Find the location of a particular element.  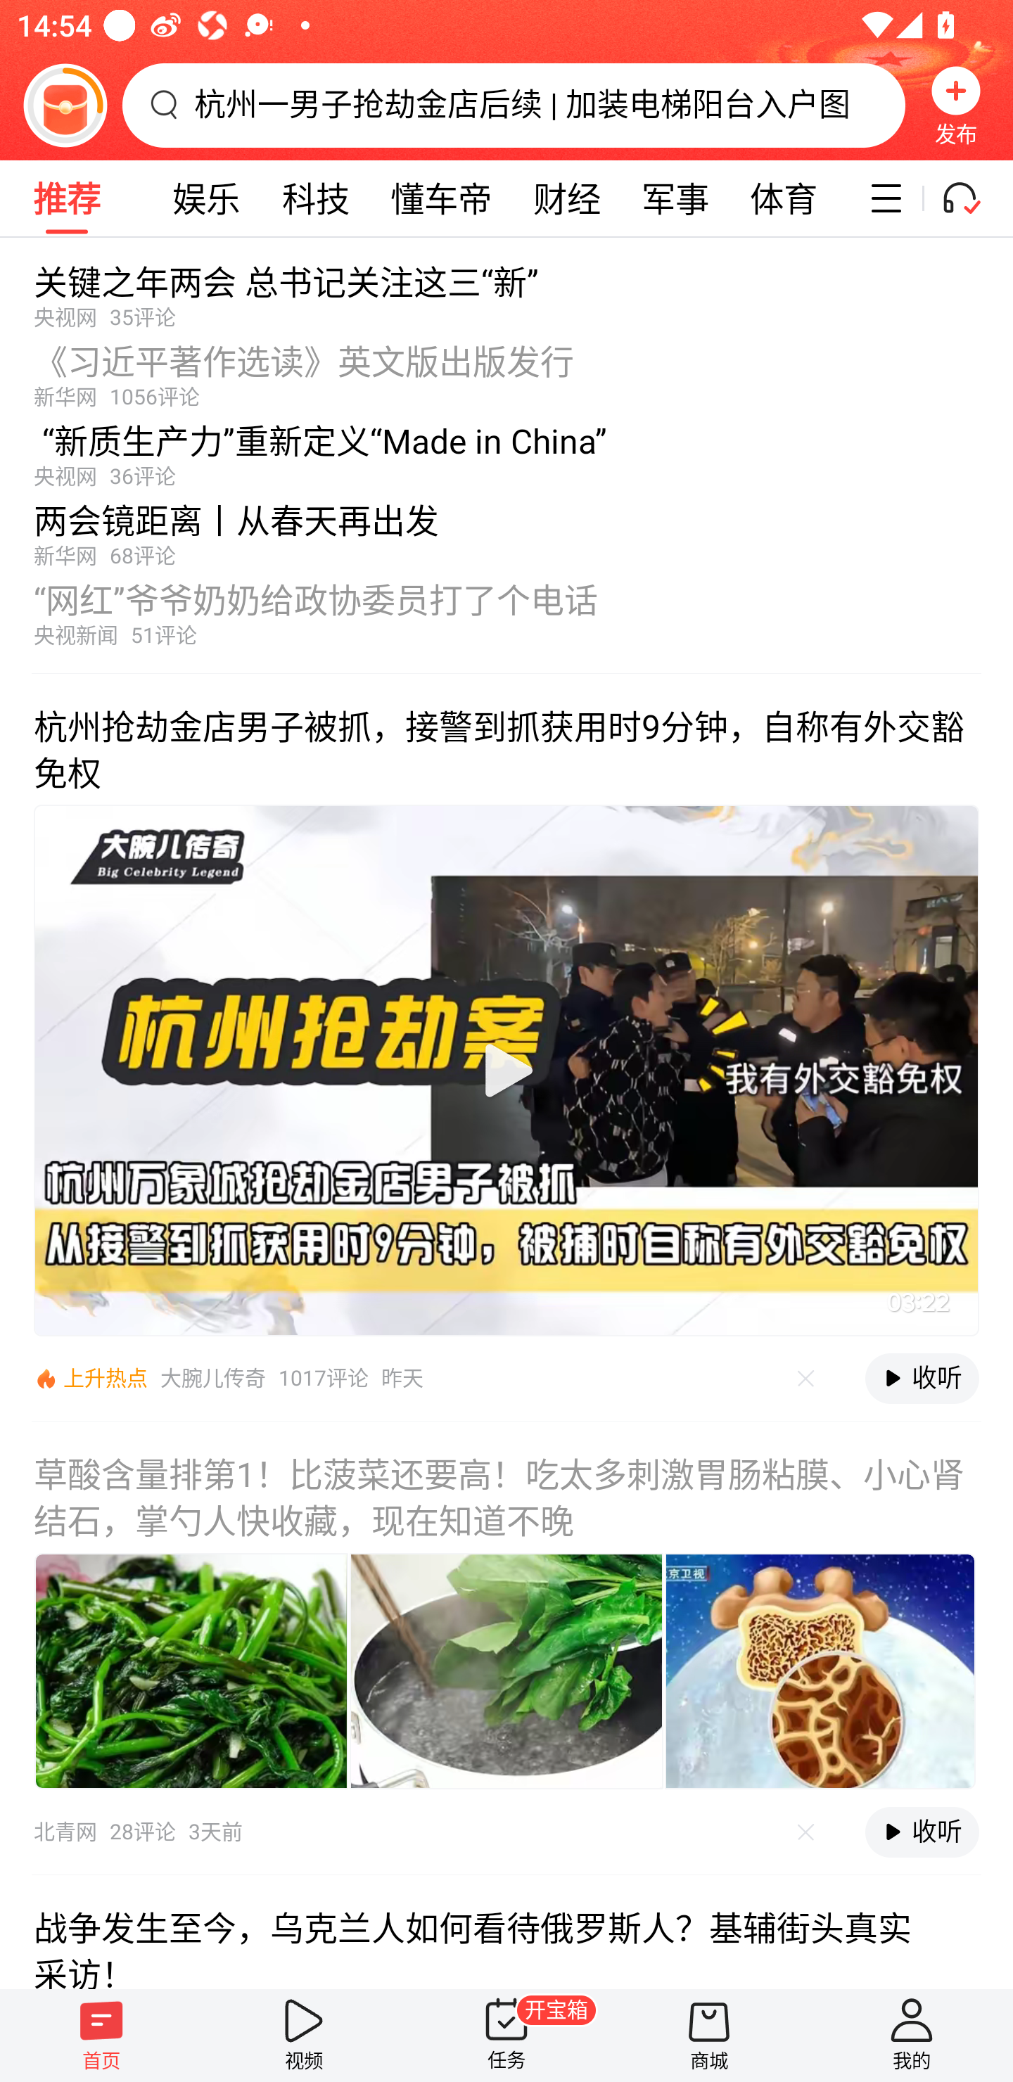

体育 is located at coordinates (783, 198).